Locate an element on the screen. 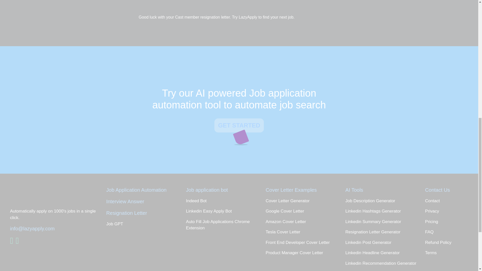 The height and width of the screenshot is (271, 482). Job Description Generator is located at coordinates (384, 201).